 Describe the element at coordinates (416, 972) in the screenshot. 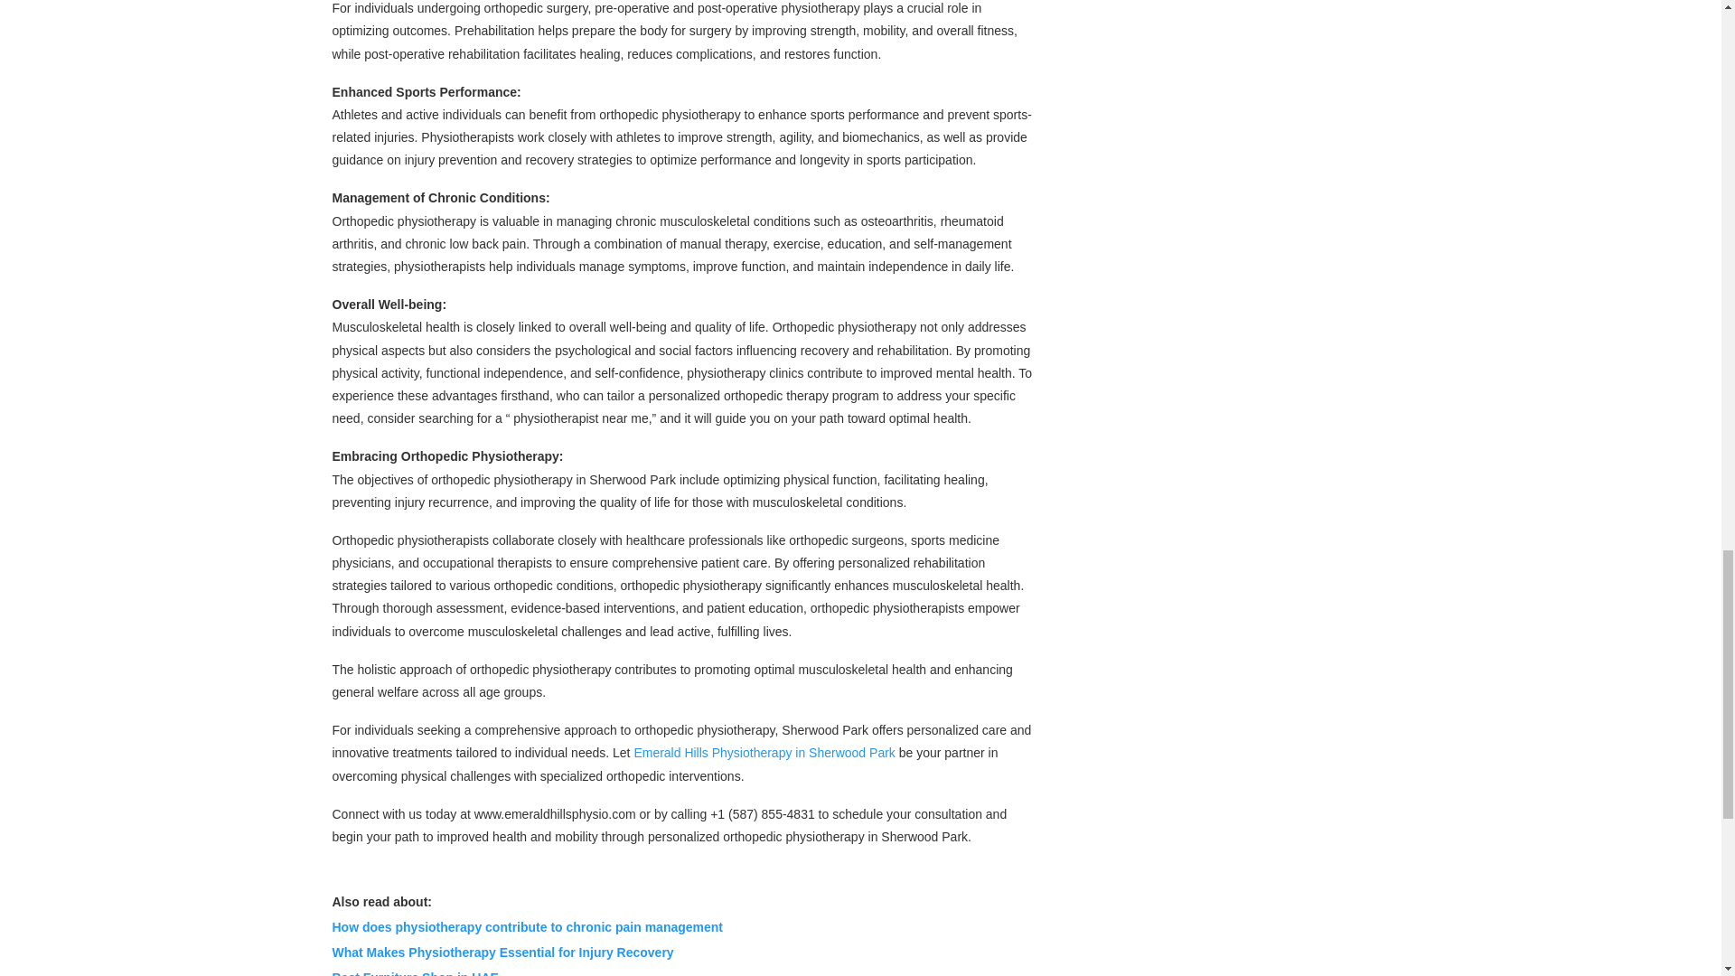

I see `Best Furniture Shop in UAE` at that location.